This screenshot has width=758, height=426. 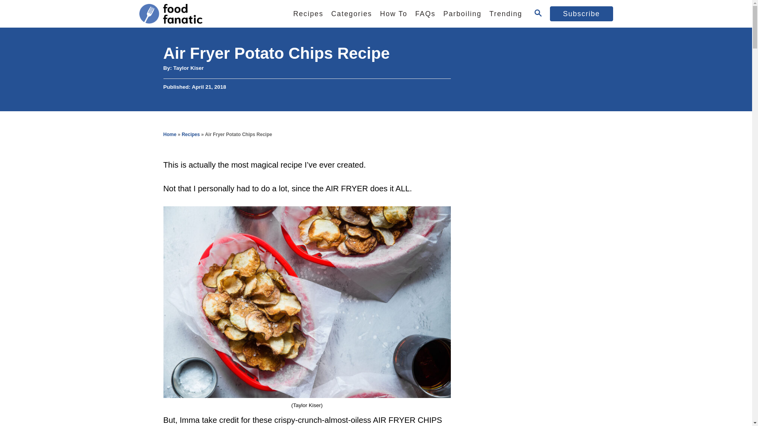 I want to click on Categories, so click(x=351, y=14).